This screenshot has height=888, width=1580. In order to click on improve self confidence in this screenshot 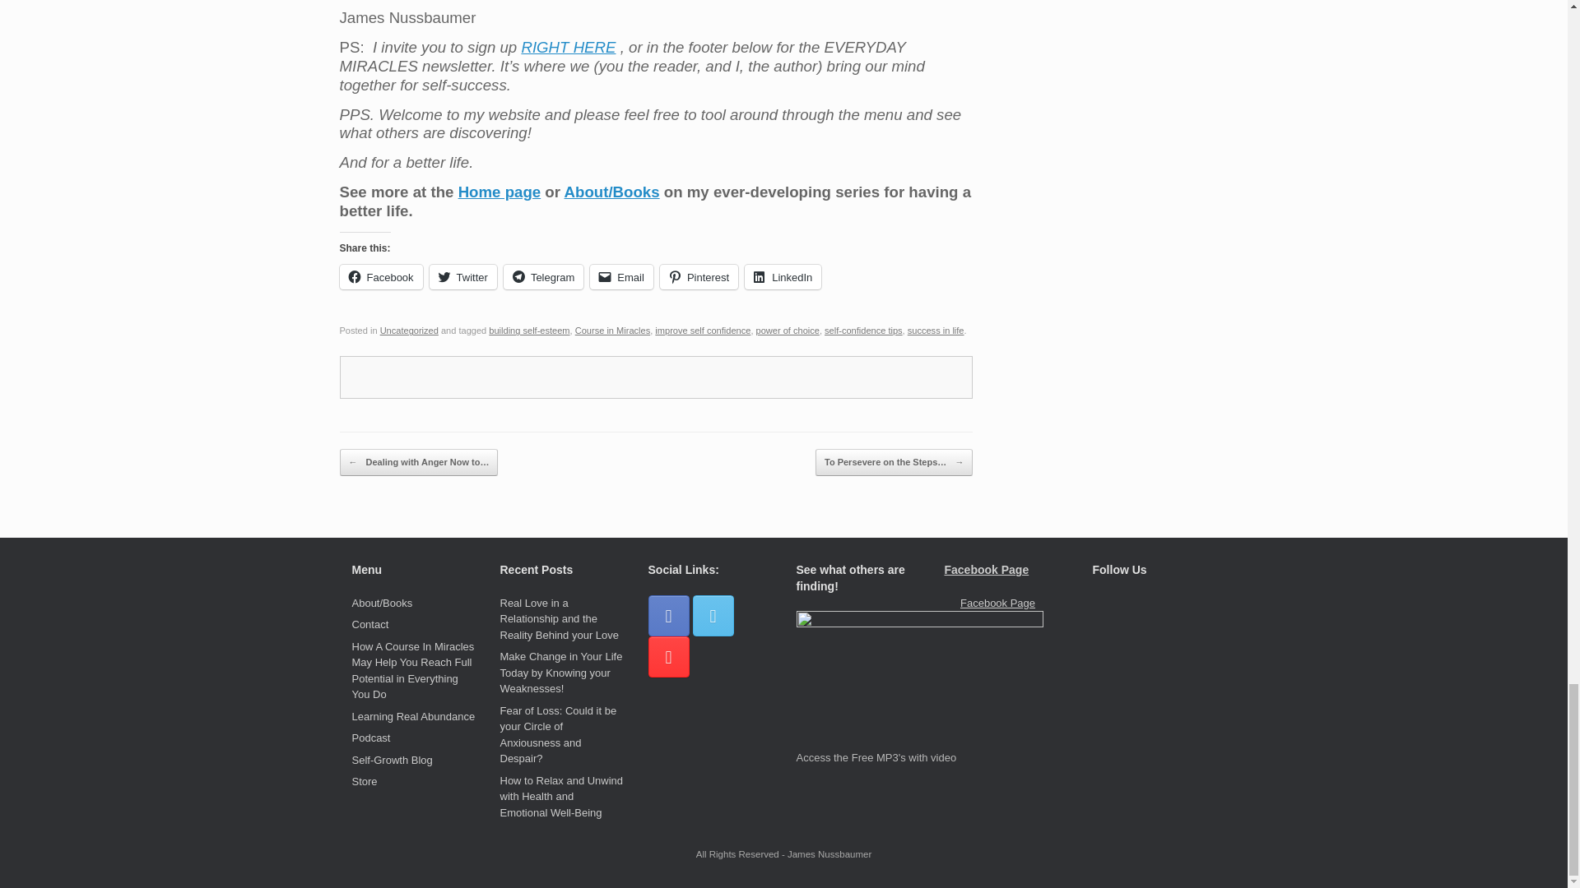, I will do `click(703, 331)`.